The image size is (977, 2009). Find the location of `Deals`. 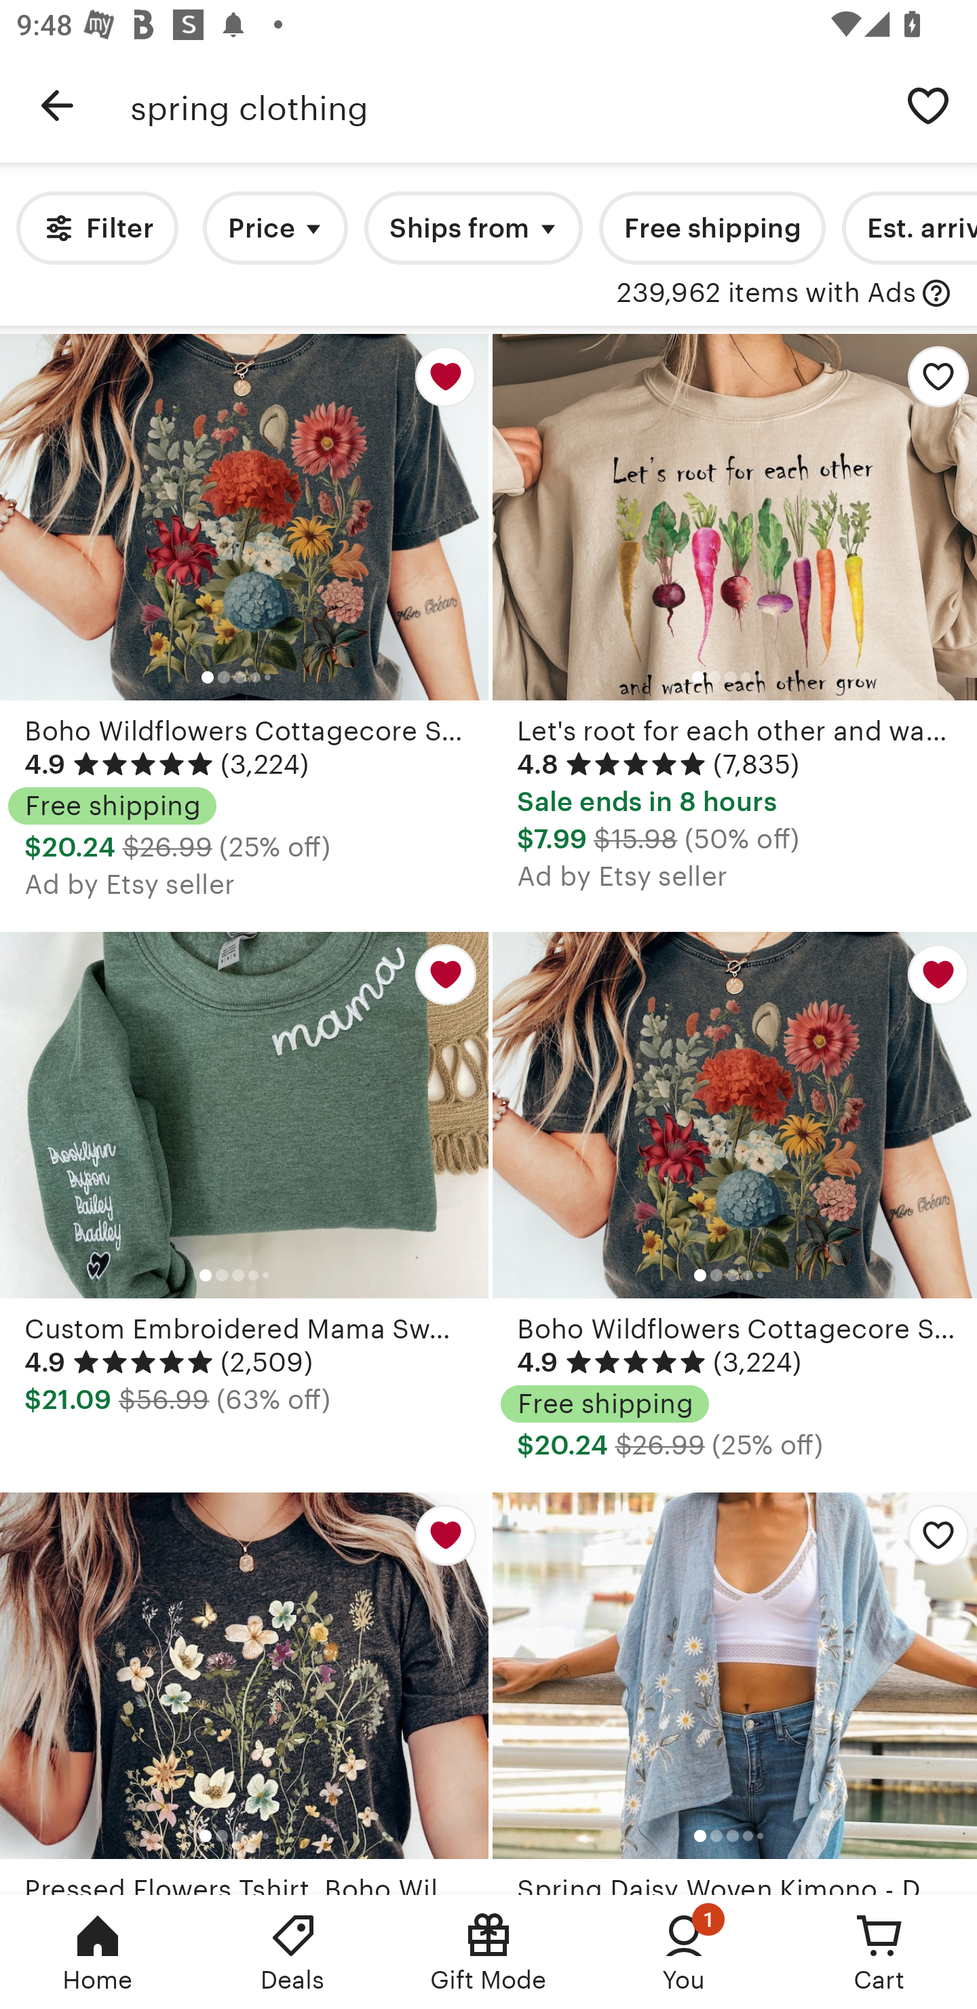

Deals is located at coordinates (293, 1952).